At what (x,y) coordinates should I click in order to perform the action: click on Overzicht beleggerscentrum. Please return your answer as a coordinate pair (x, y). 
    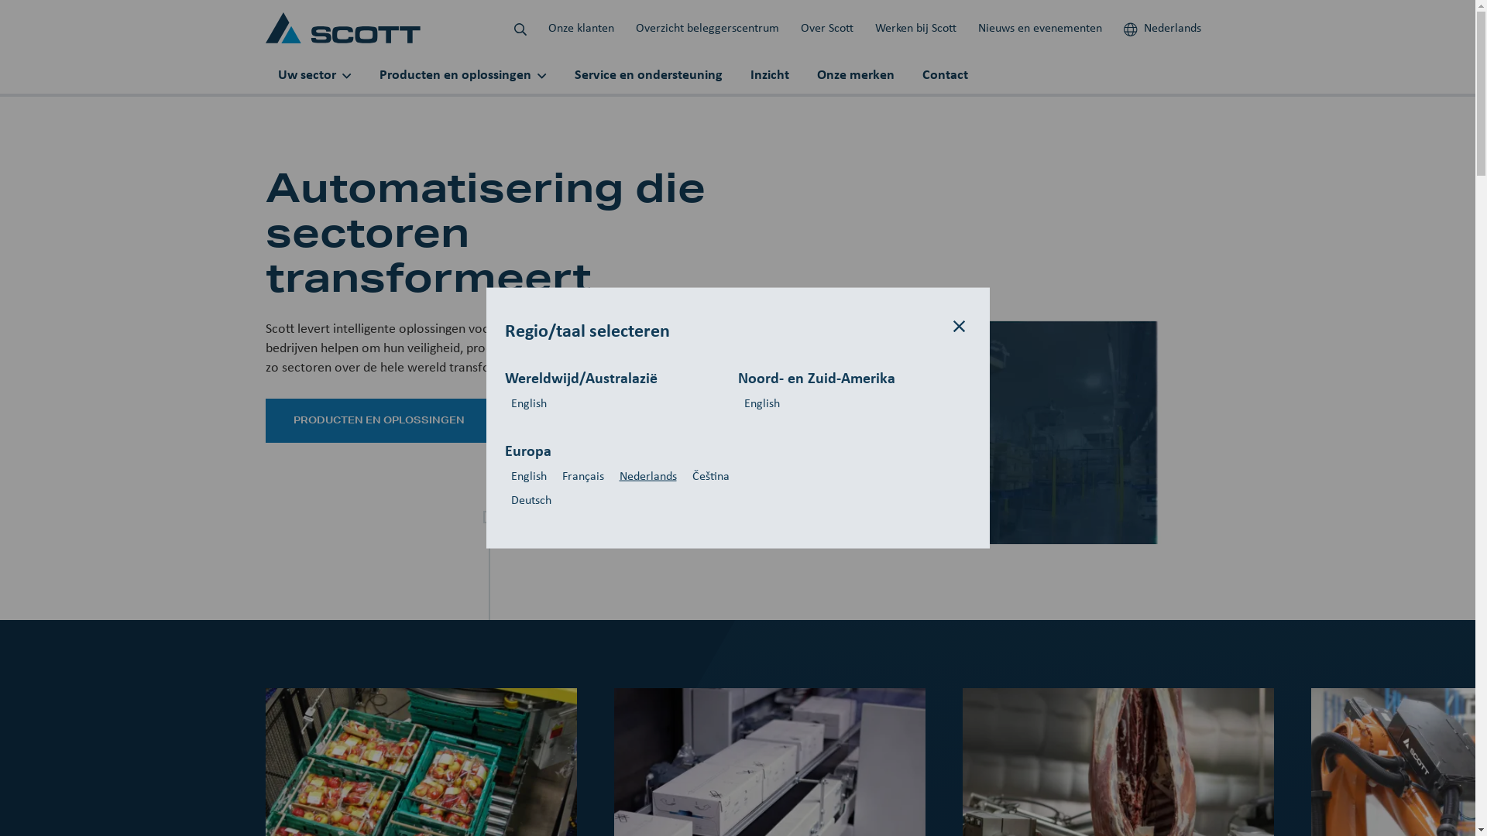
    Looking at the image, I should click on (706, 28).